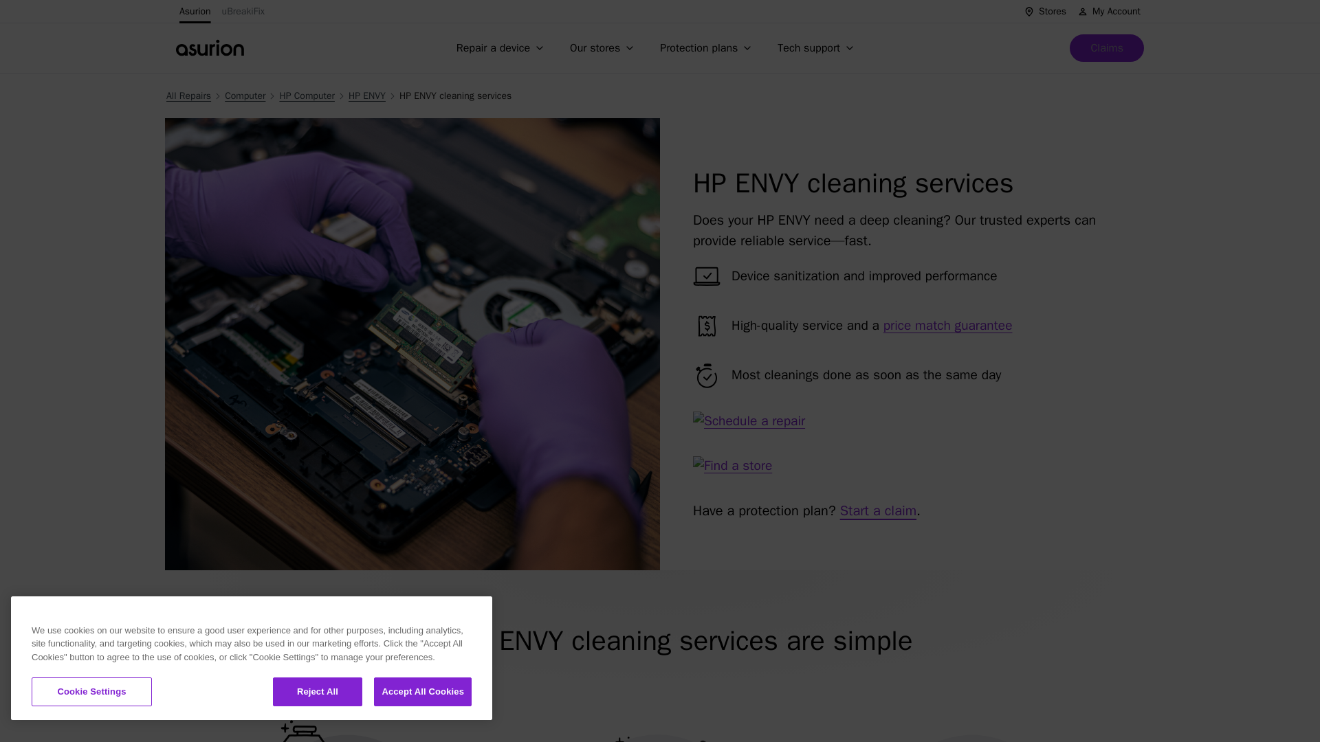  I want to click on uBreakiFix, so click(243, 11).